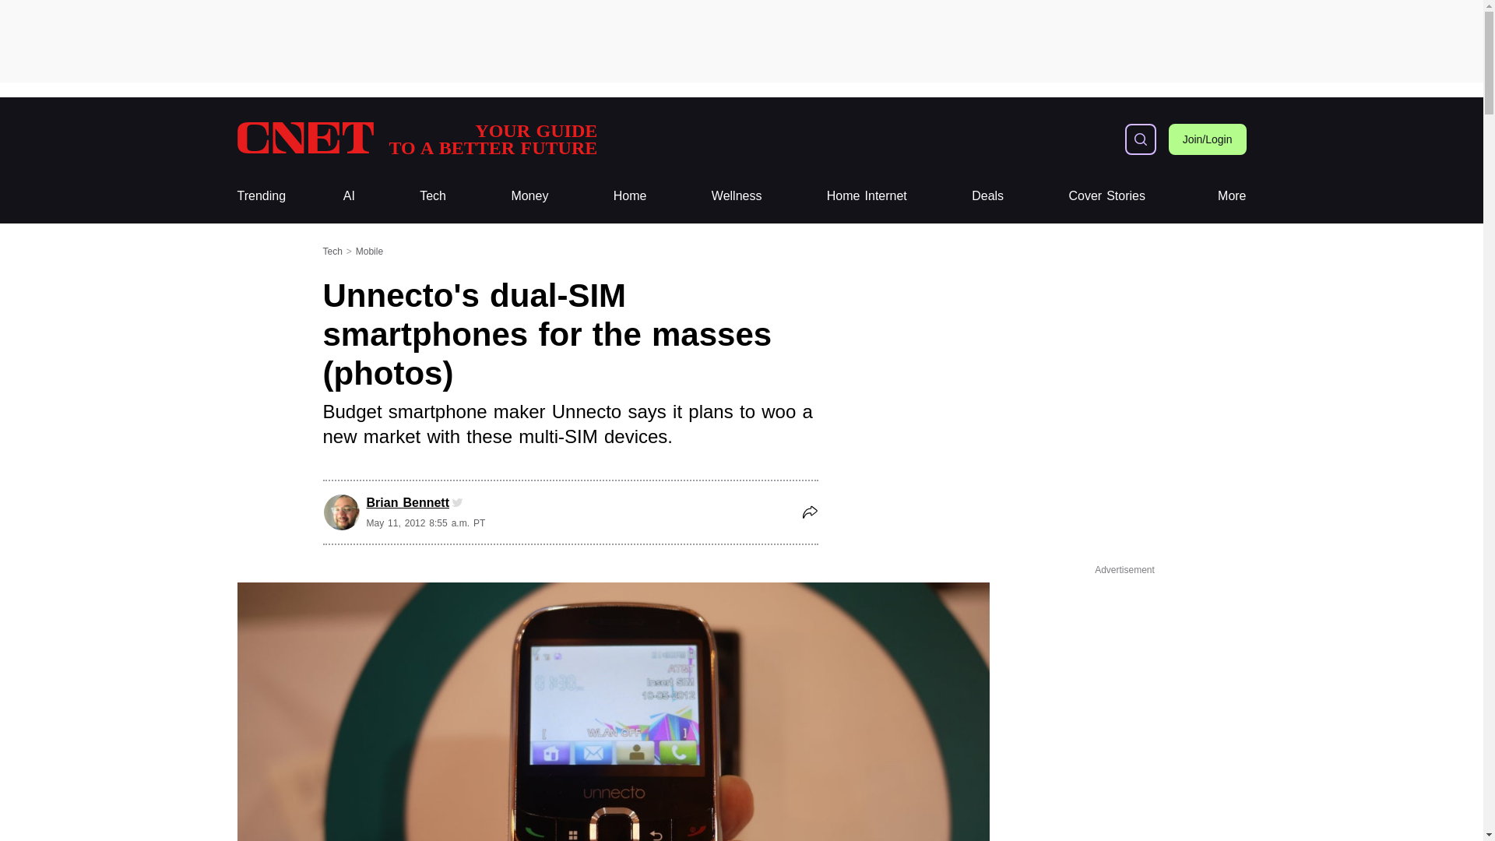 Image resolution: width=1495 pixels, height=841 pixels. I want to click on Money, so click(630, 196).